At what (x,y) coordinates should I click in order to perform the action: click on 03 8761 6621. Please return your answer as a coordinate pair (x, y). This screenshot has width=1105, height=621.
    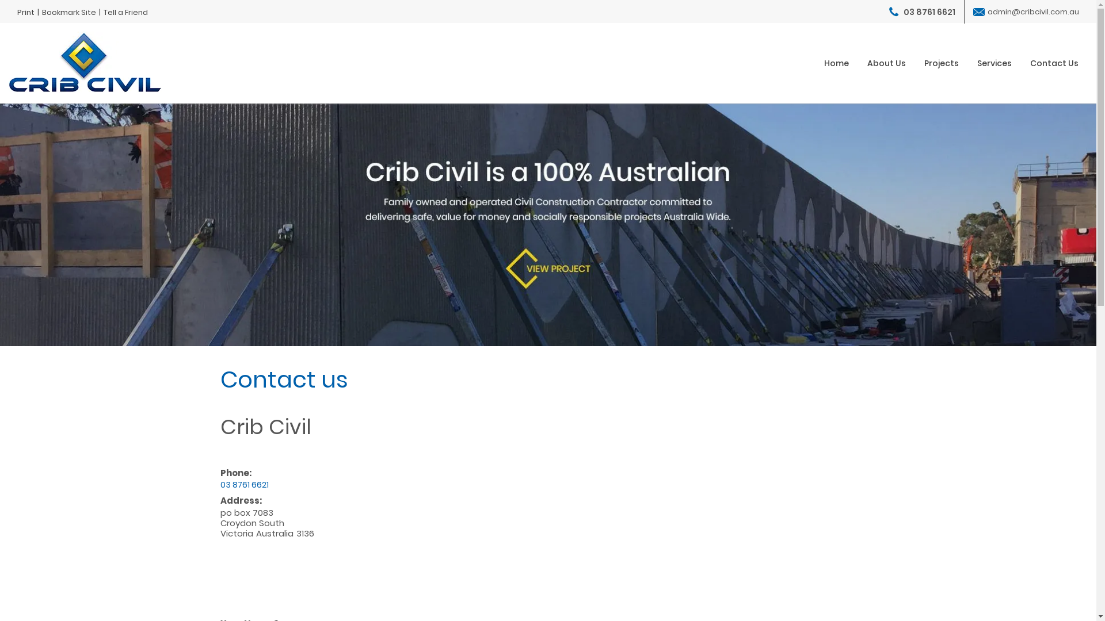
    Looking at the image, I should click on (244, 485).